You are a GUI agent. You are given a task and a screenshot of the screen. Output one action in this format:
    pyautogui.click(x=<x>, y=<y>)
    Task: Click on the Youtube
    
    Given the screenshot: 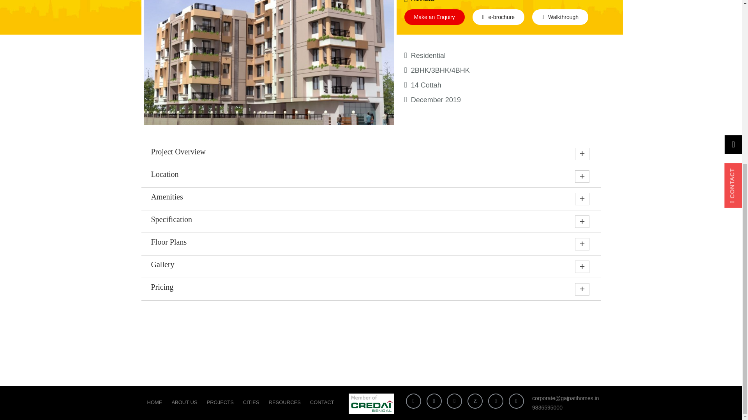 What is the action you would take?
    pyautogui.click(x=516, y=401)
    